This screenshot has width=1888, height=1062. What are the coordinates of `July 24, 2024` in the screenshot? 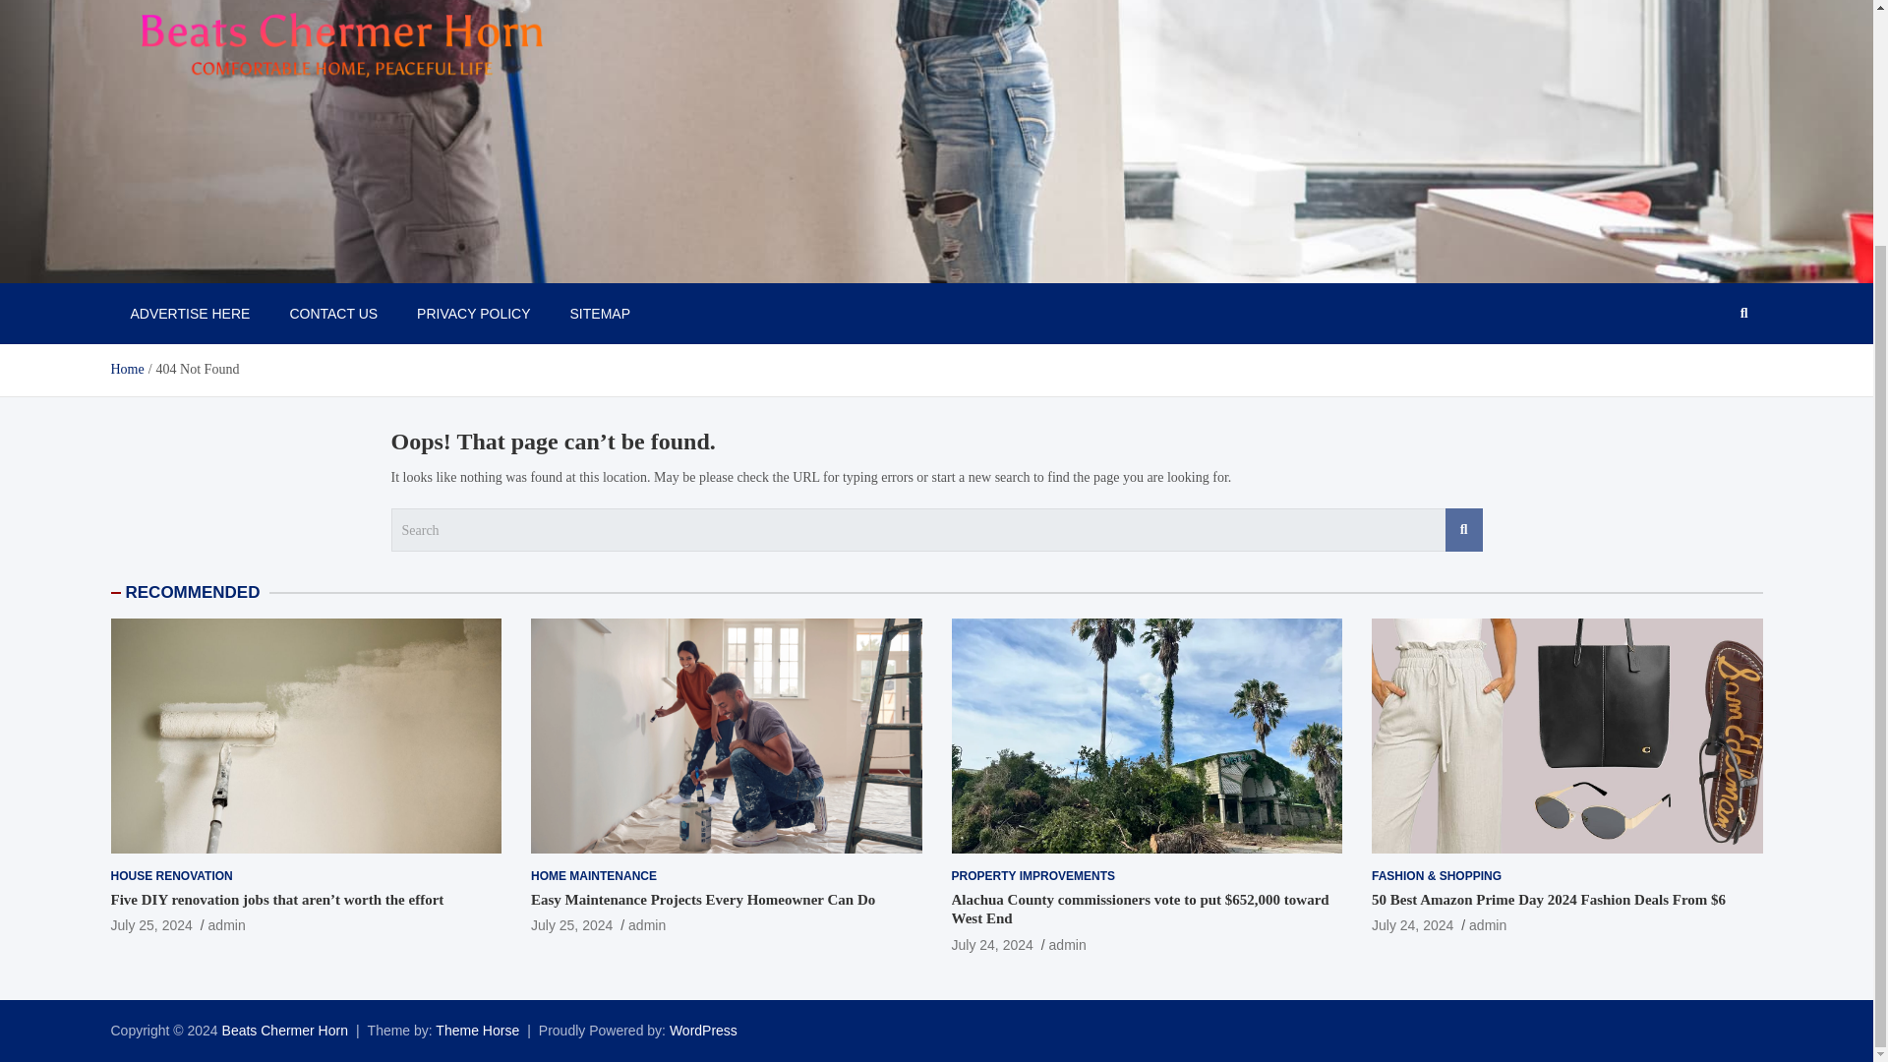 It's located at (1412, 925).